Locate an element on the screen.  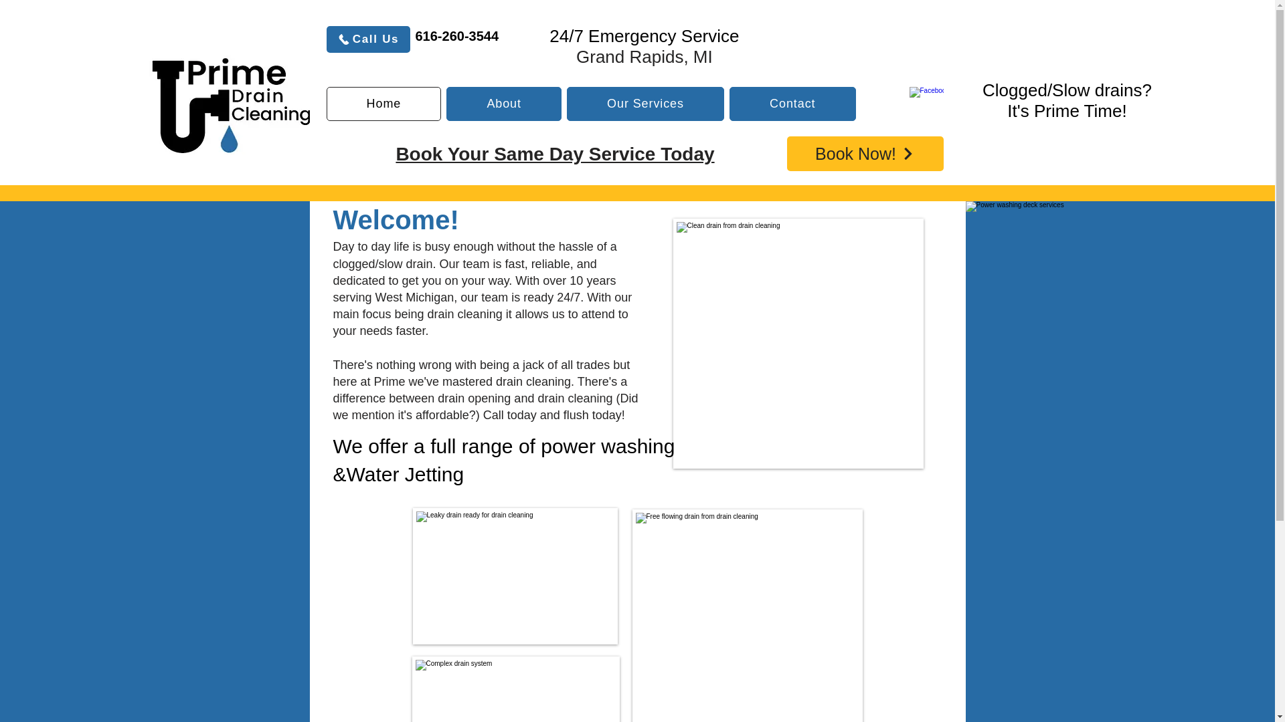
Leaky Sink Drain Pipe is located at coordinates (514, 576).